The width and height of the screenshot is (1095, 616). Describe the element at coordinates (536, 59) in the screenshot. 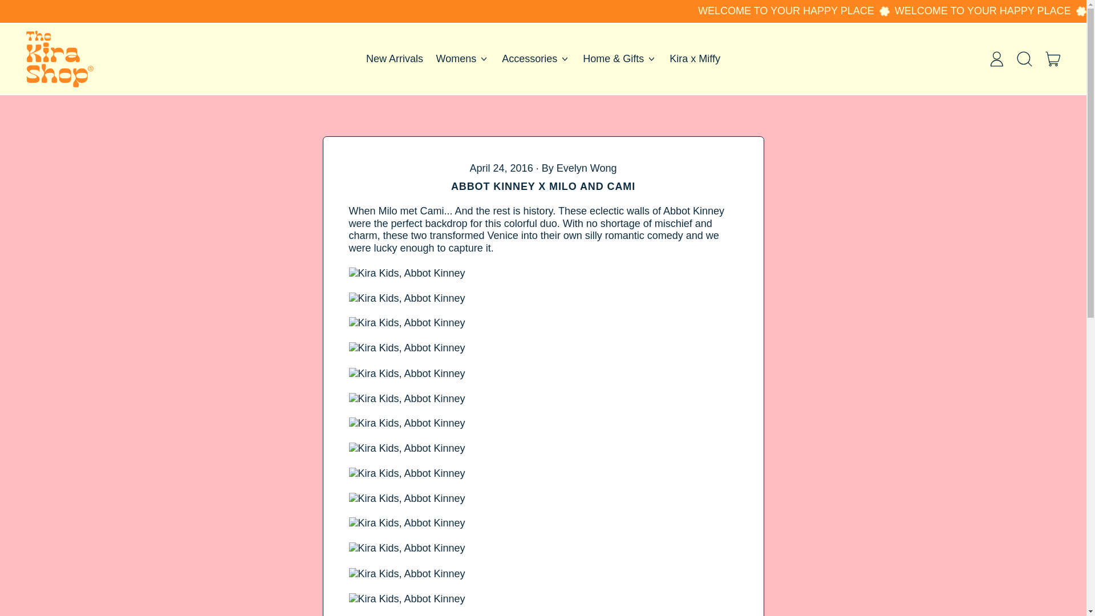

I see `Accessories` at that location.